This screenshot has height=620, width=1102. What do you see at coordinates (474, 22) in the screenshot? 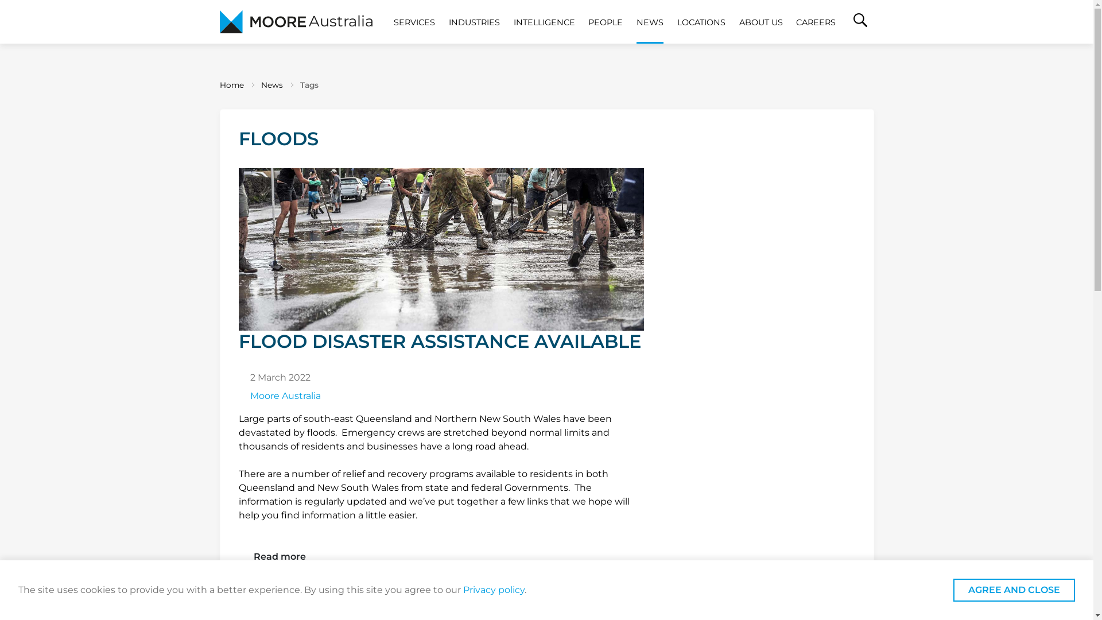
I see `INDUSTRIES` at bounding box center [474, 22].